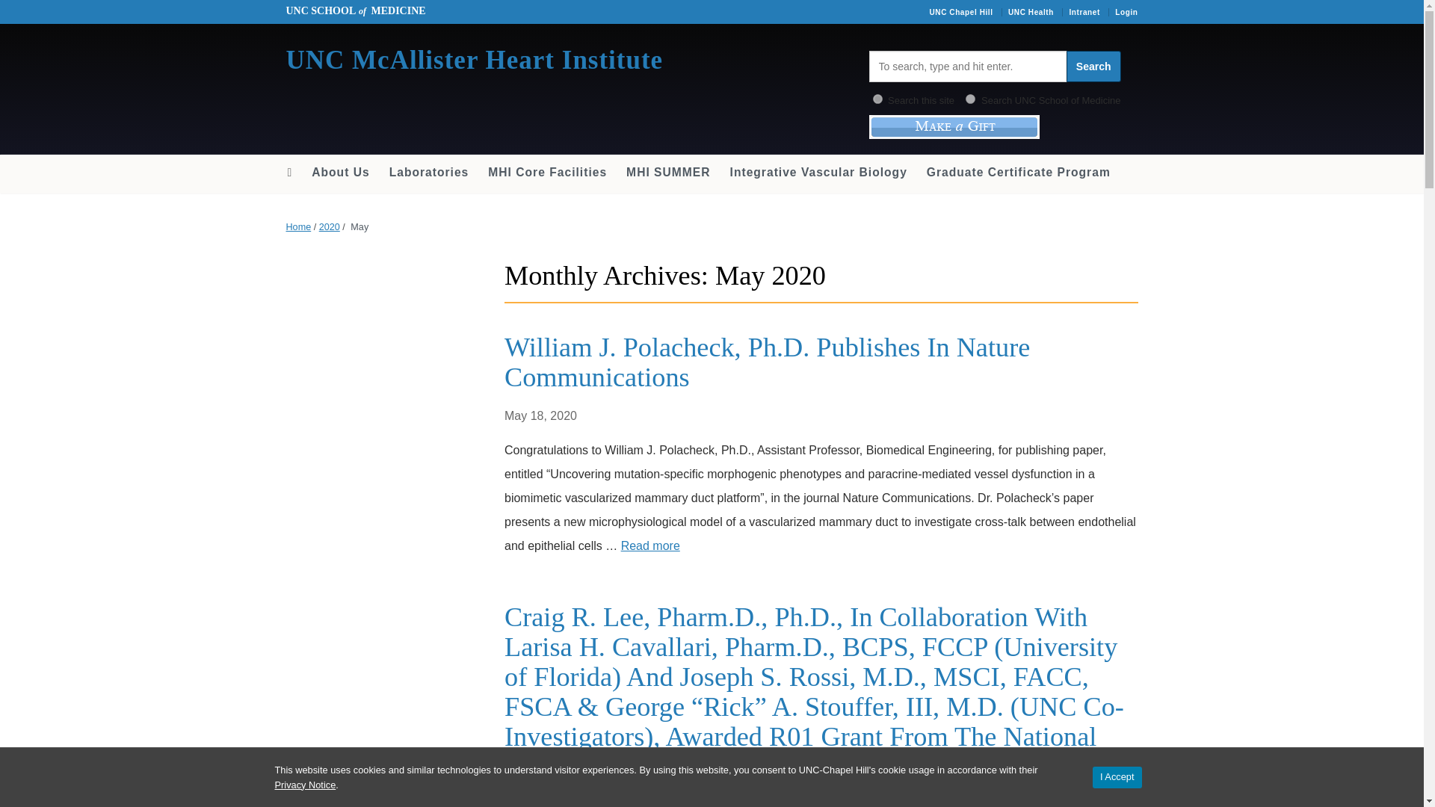  What do you see at coordinates (818, 172) in the screenshot?
I see `Integrative Vascular Biology` at bounding box center [818, 172].